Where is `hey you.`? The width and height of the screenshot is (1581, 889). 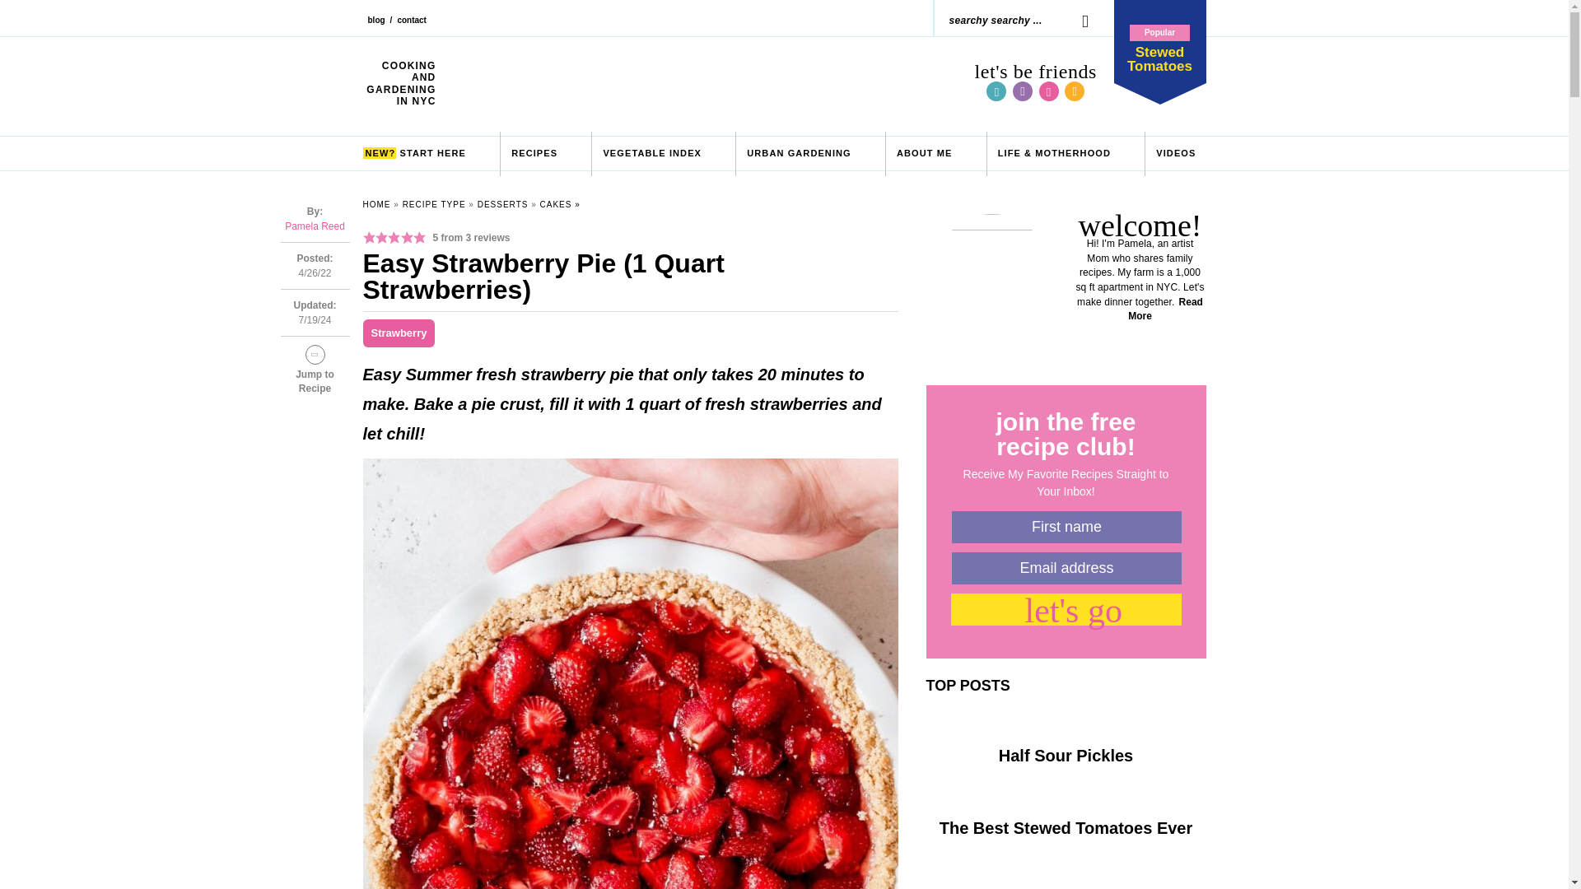
hey you. is located at coordinates (924, 153).